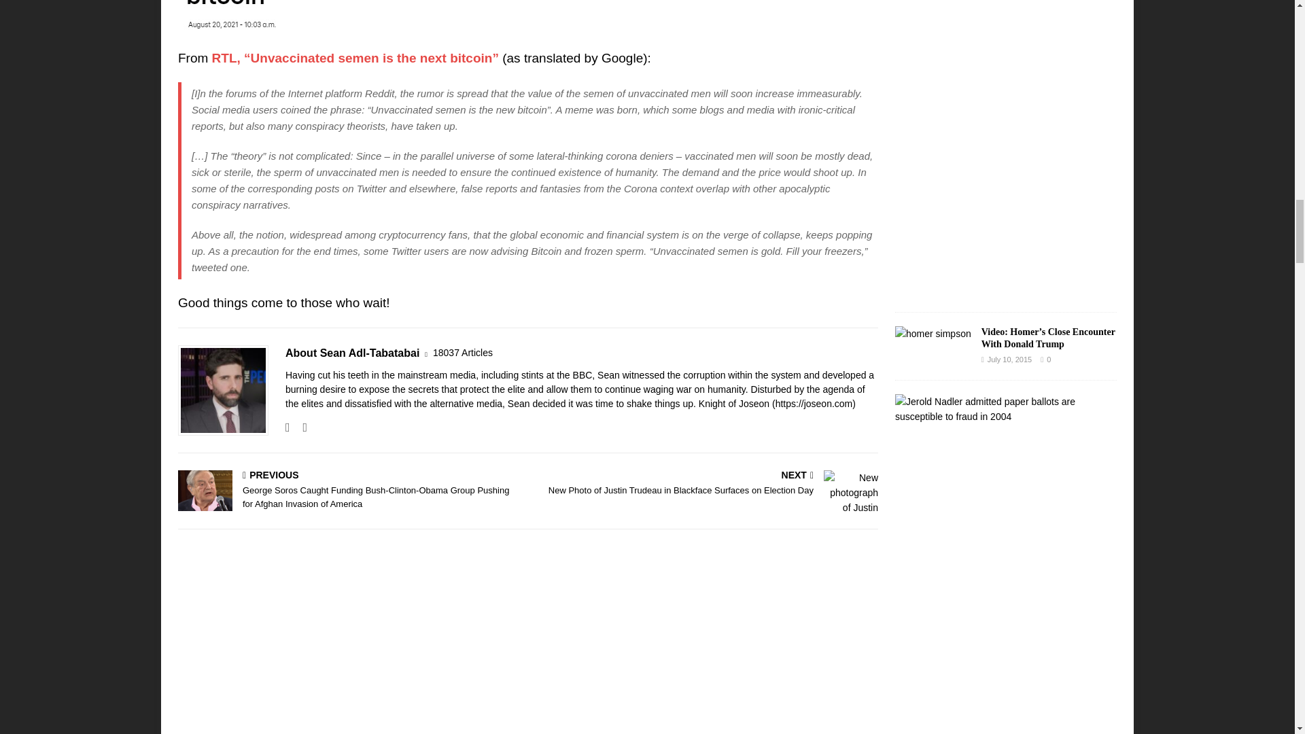  What do you see at coordinates (299, 427) in the screenshot?
I see `Follow Sean Adl-Tabatabai on Twitter` at bounding box center [299, 427].